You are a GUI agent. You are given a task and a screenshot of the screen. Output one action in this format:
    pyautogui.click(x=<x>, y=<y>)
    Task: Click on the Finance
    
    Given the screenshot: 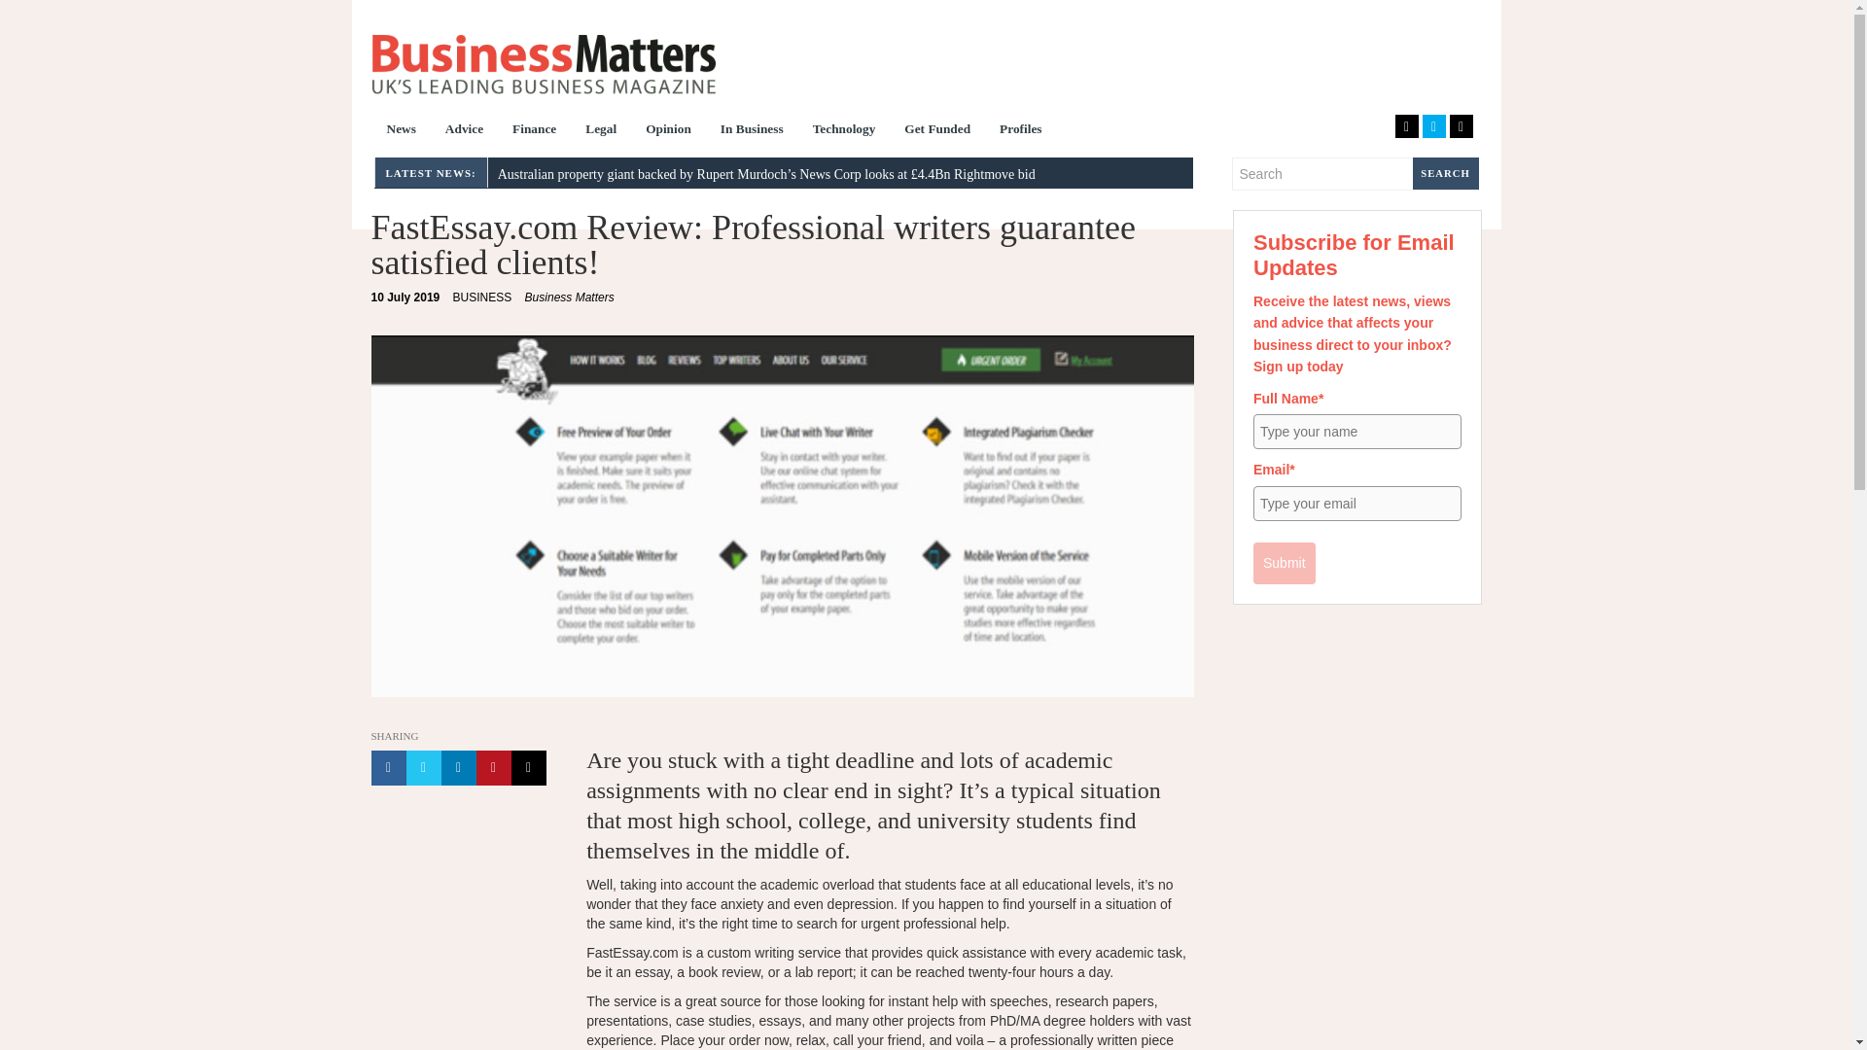 What is the action you would take?
    pyautogui.click(x=535, y=130)
    